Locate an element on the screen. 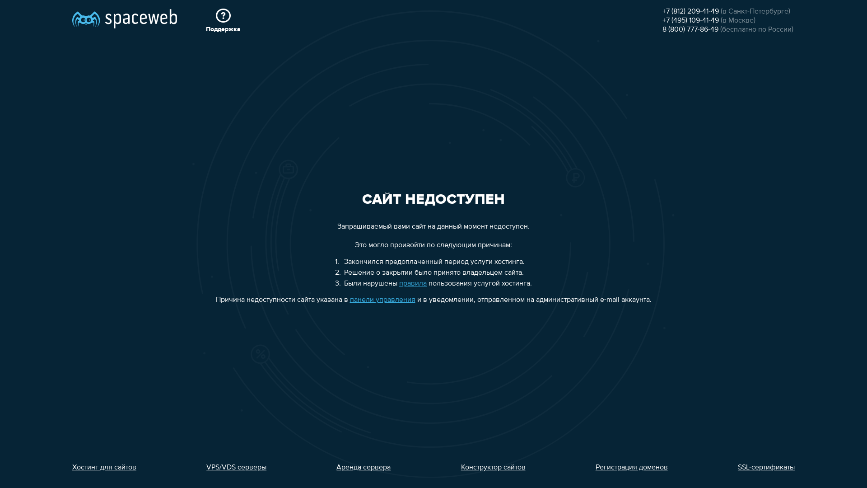  8 (800) 777-86-49 is located at coordinates (690, 30).